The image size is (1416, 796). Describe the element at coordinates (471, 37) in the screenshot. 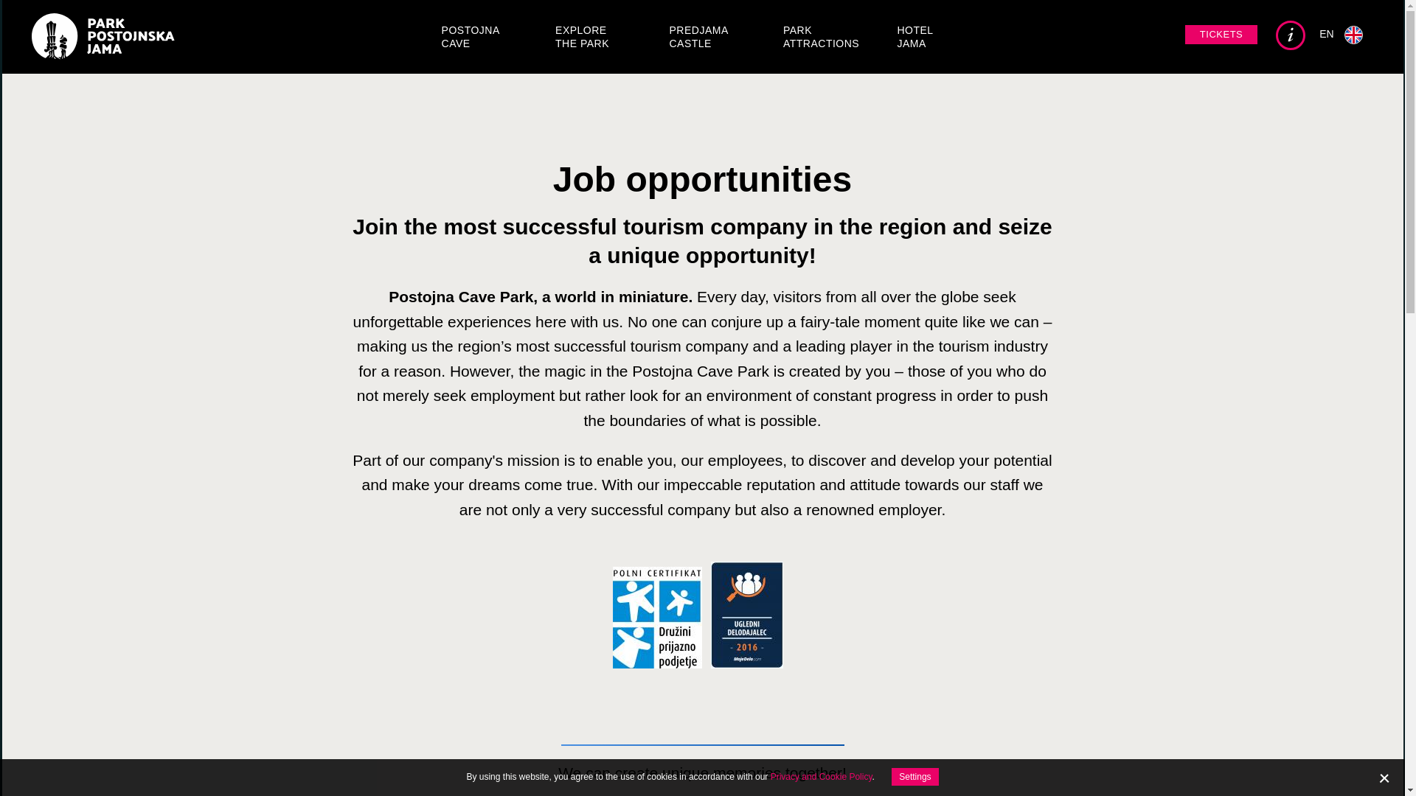

I see `Postojna Cave` at that location.